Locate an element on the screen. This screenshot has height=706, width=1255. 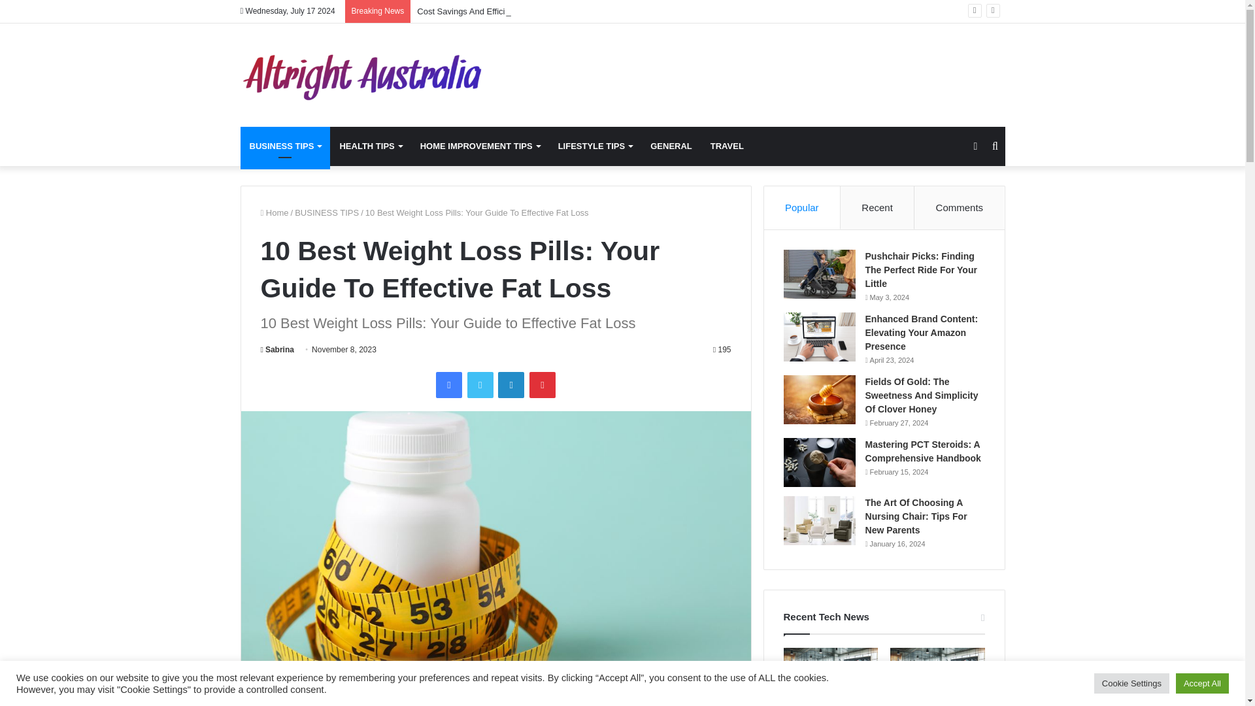
LinkedIn is located at coordinates (511, 384).